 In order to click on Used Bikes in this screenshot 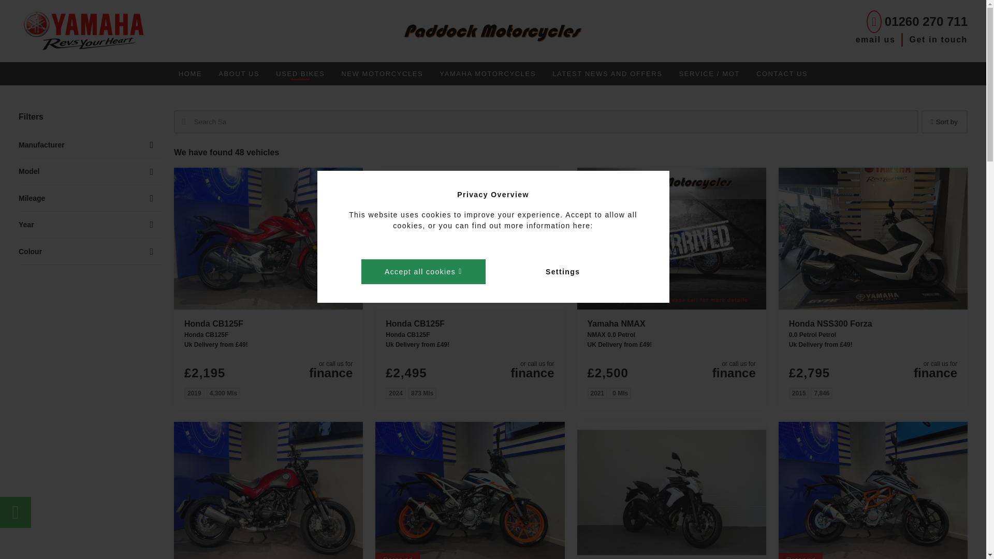, I will do `click(300, 73)`.